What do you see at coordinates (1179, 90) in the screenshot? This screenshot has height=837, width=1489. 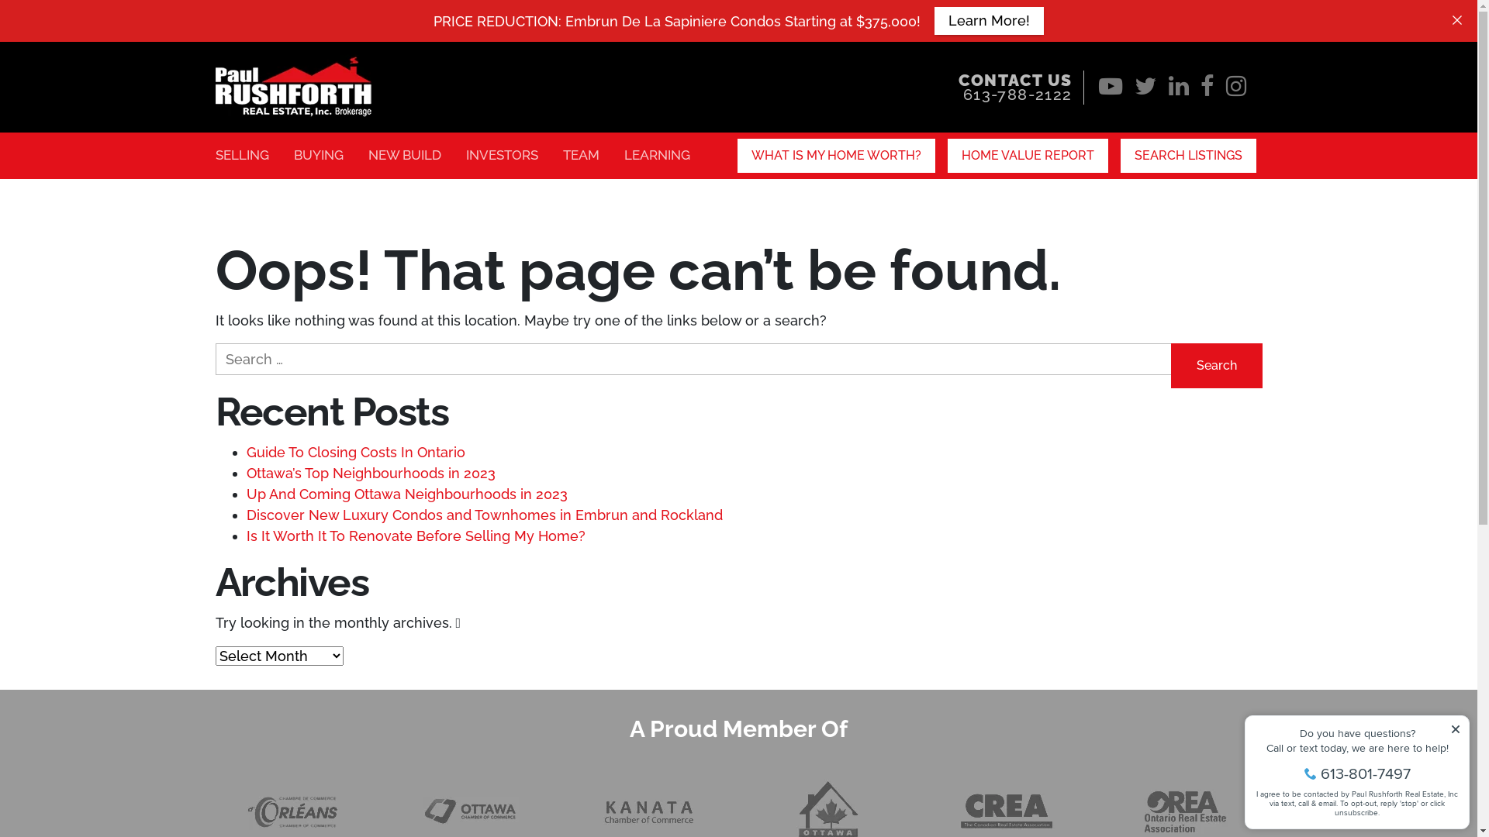 I see `LinkedIn` at bounding box center [1179, 90].